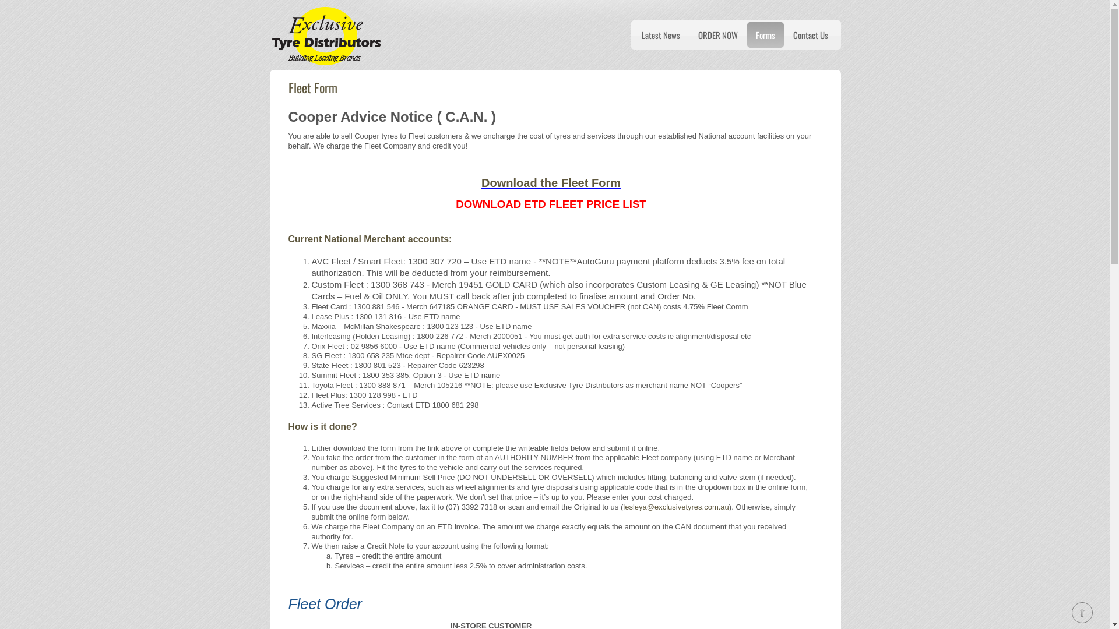  What do you see at coordinates (676, 507) in the screenshot?
I see `lesleya@exclusivetyres.com.au` at bounding box center [676, 507].